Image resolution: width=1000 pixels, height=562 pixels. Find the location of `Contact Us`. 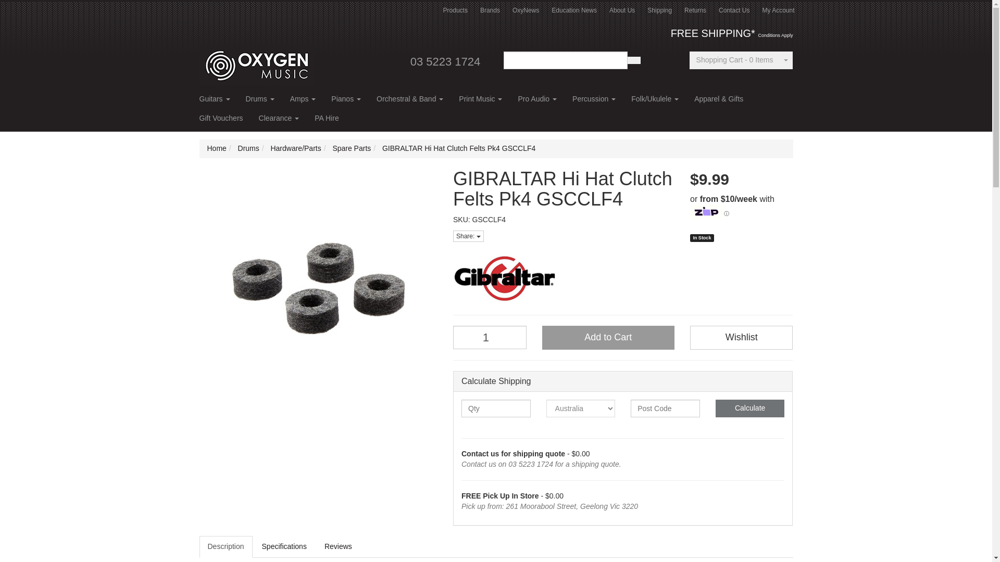

Contact Us is located at coordinates (734, 10).